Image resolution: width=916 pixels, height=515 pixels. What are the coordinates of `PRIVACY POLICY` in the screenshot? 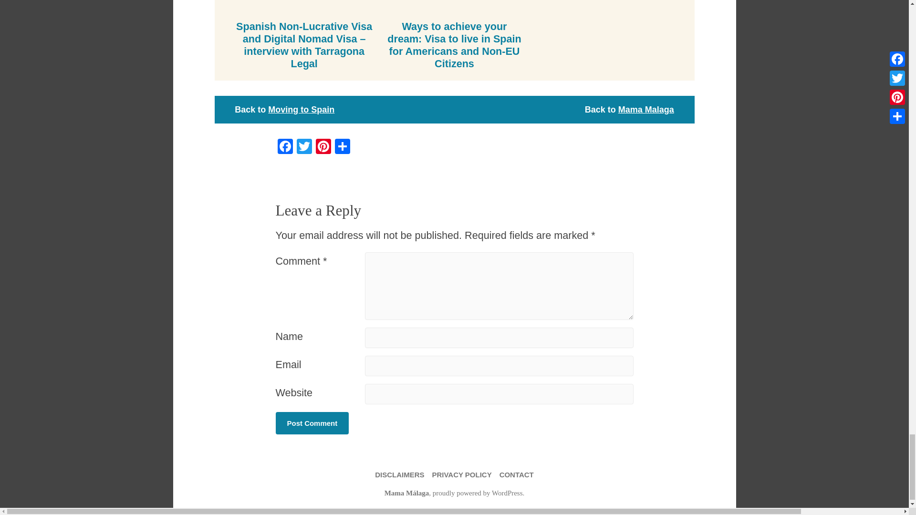 It's located at (461, 474).